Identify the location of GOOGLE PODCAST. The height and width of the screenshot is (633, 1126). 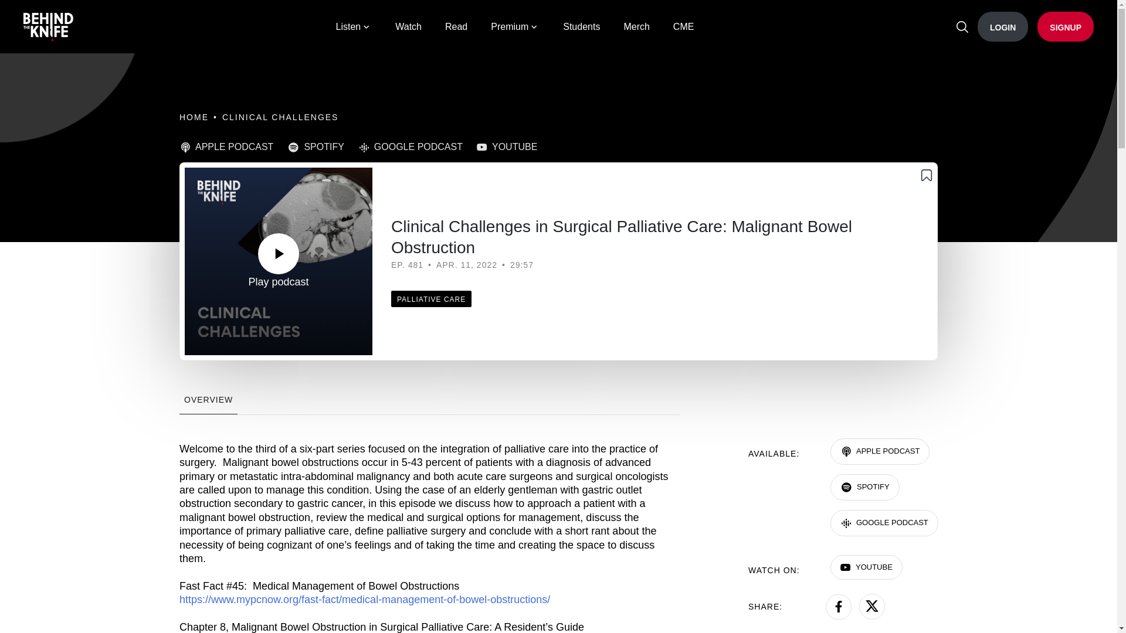
(884, 523).